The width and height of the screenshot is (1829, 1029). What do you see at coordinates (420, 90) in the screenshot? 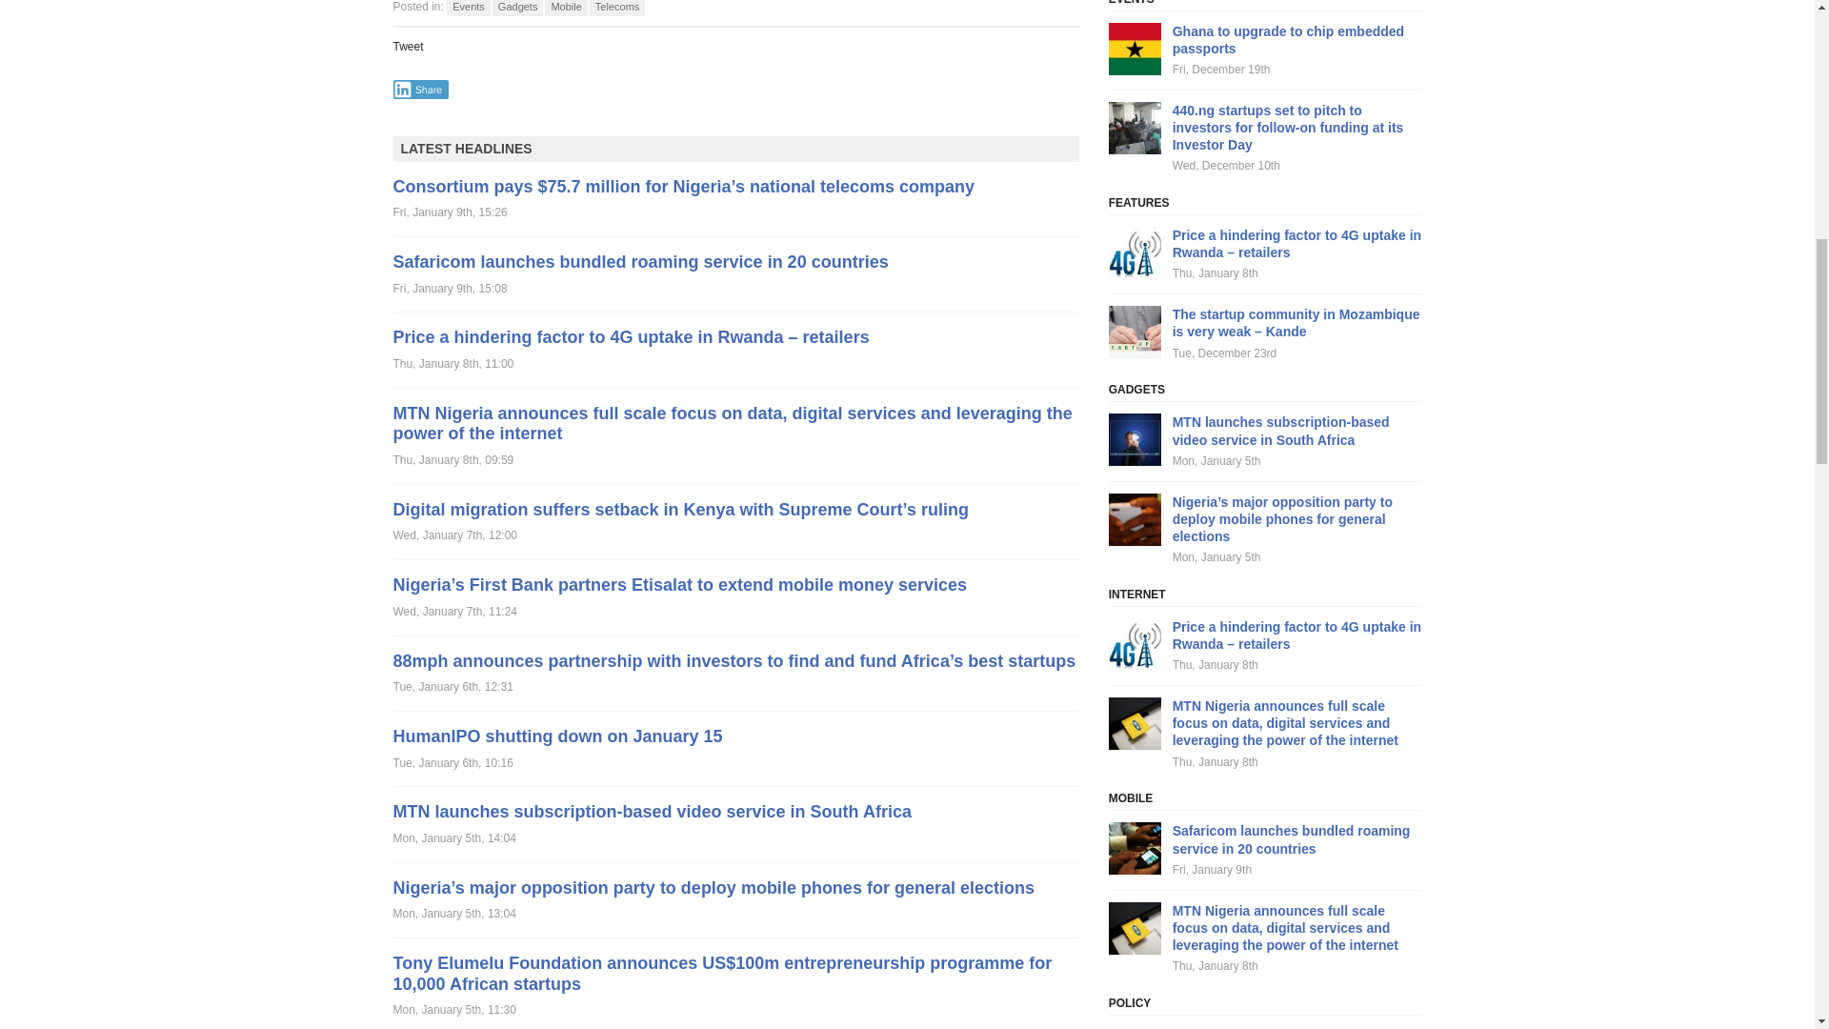
I see `Share` at bounding box center [420, 90].